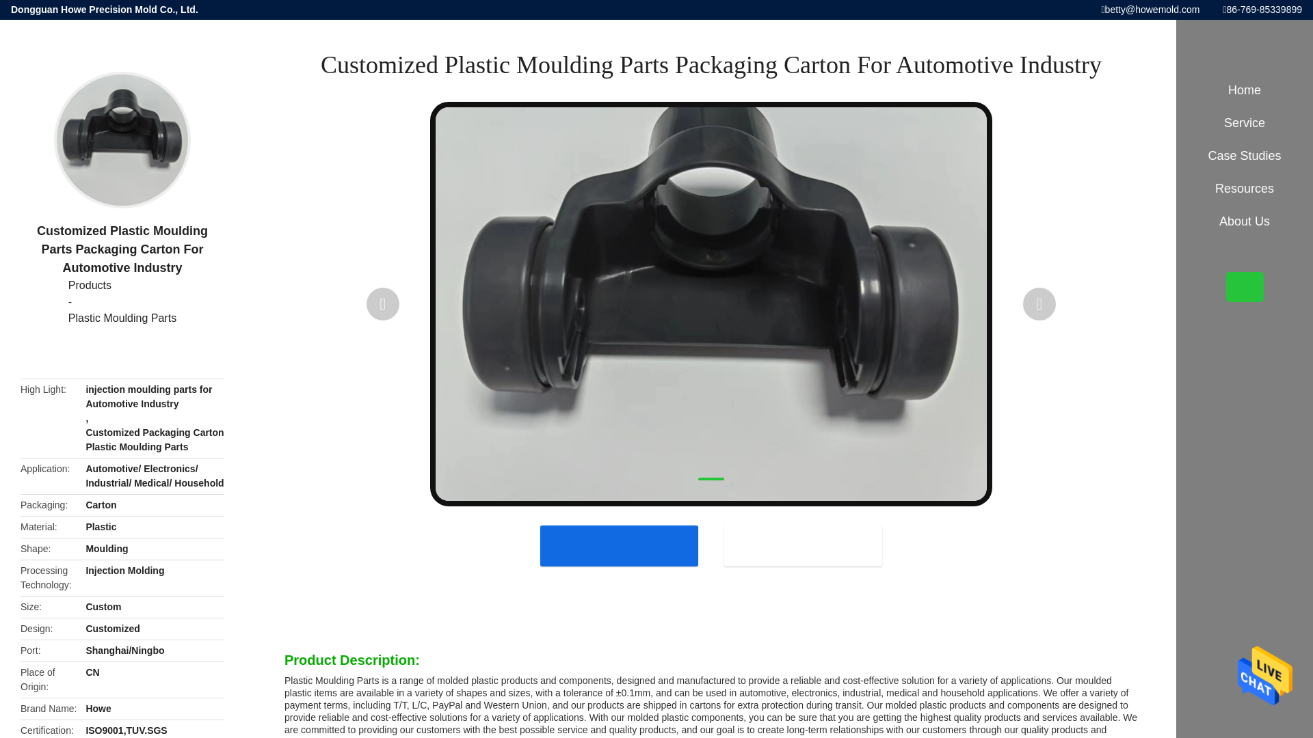  Describe the element at coordinates (122, 286) in the screenshot. I see `Products` at that location.